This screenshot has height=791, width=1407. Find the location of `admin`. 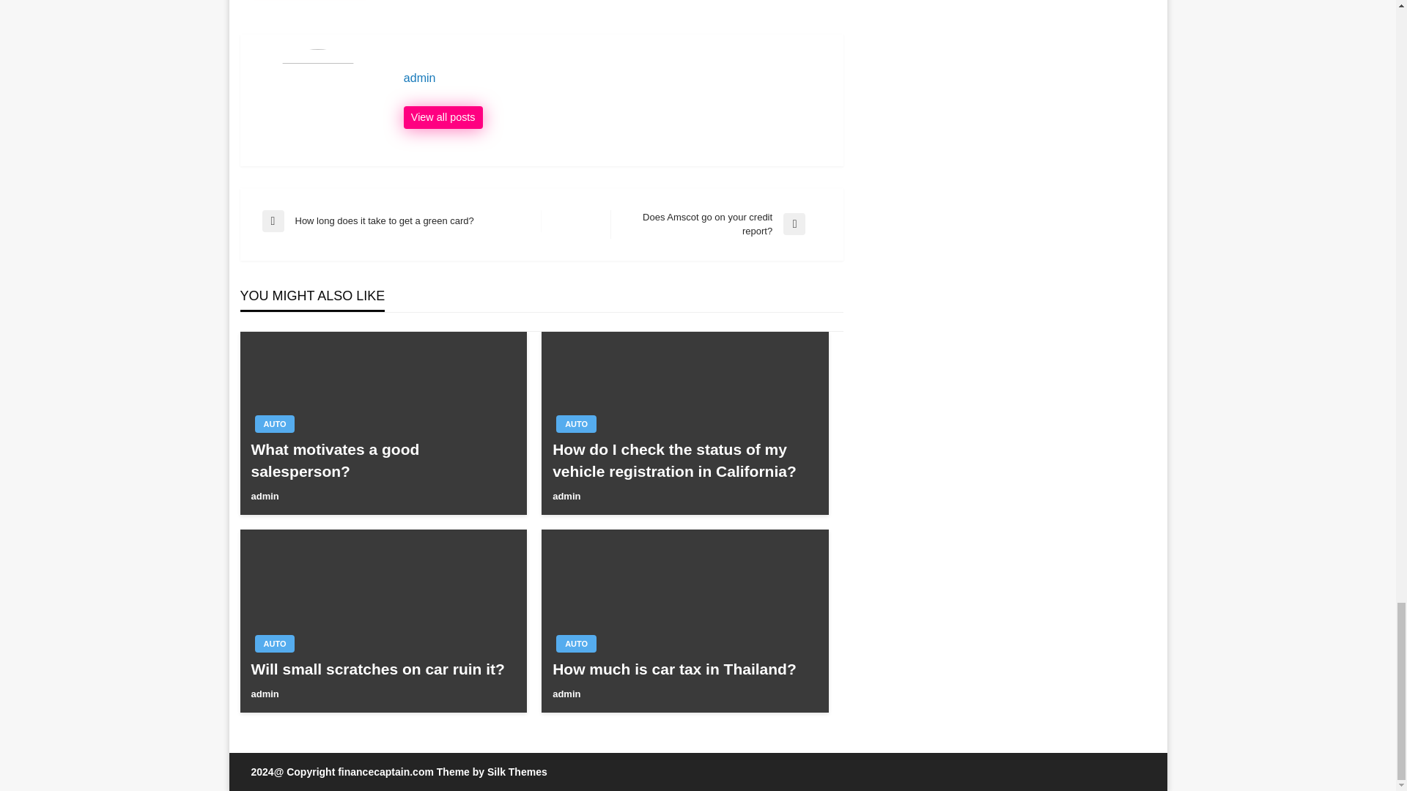

admin is located at coordinates (566, 693).